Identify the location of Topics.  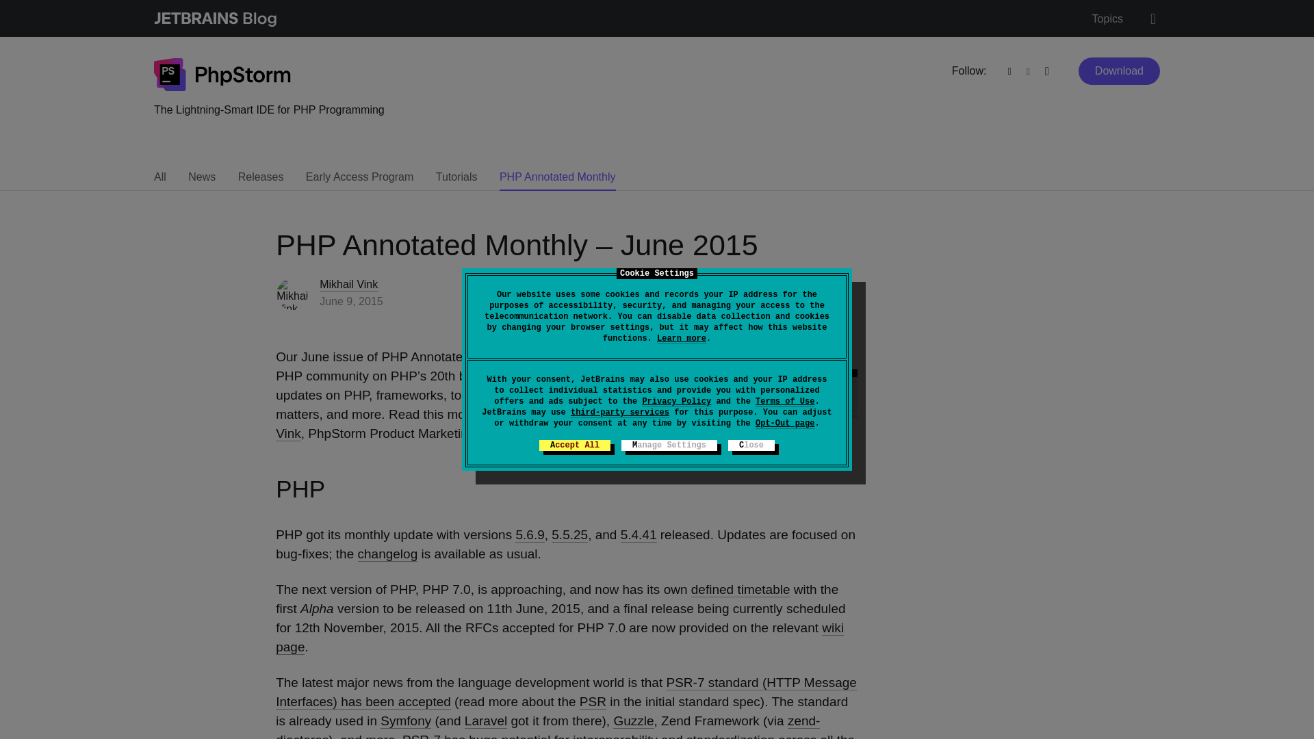
(1107, 19).